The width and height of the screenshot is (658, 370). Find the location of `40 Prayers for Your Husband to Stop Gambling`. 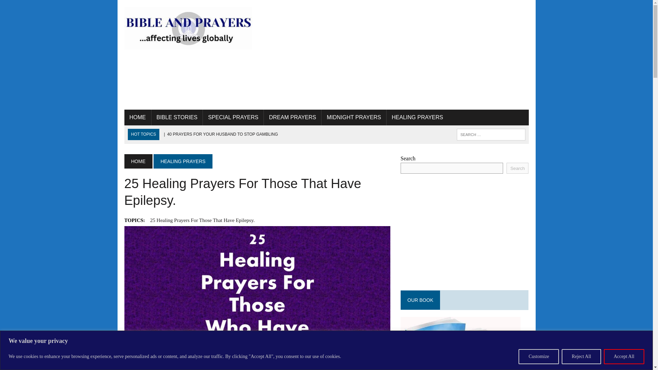

40 Prayers for Your Husband to Stop Gambling is located at coordinates (220, 134).